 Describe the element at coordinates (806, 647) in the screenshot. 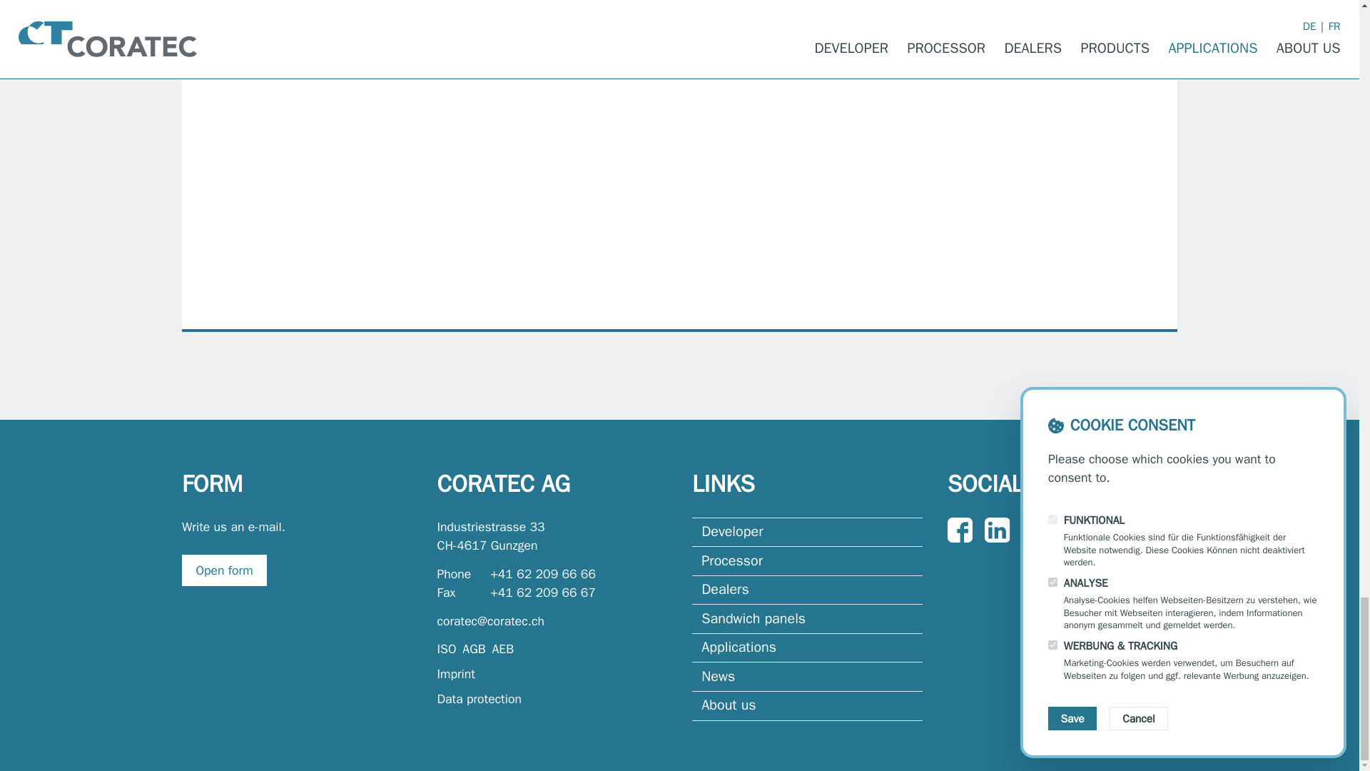

I see `Applications` at that location.